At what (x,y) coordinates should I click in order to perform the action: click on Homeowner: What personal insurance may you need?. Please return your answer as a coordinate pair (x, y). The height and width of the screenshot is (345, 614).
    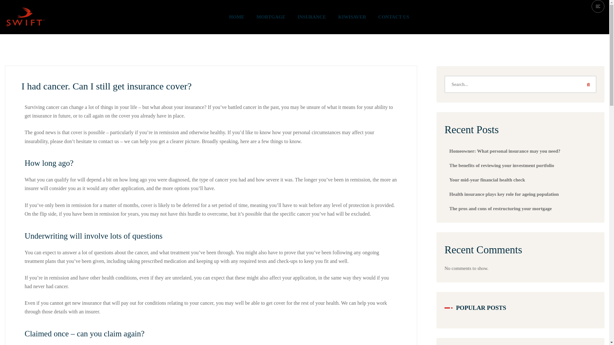
    Looking at the image, I should click on (505, 151).